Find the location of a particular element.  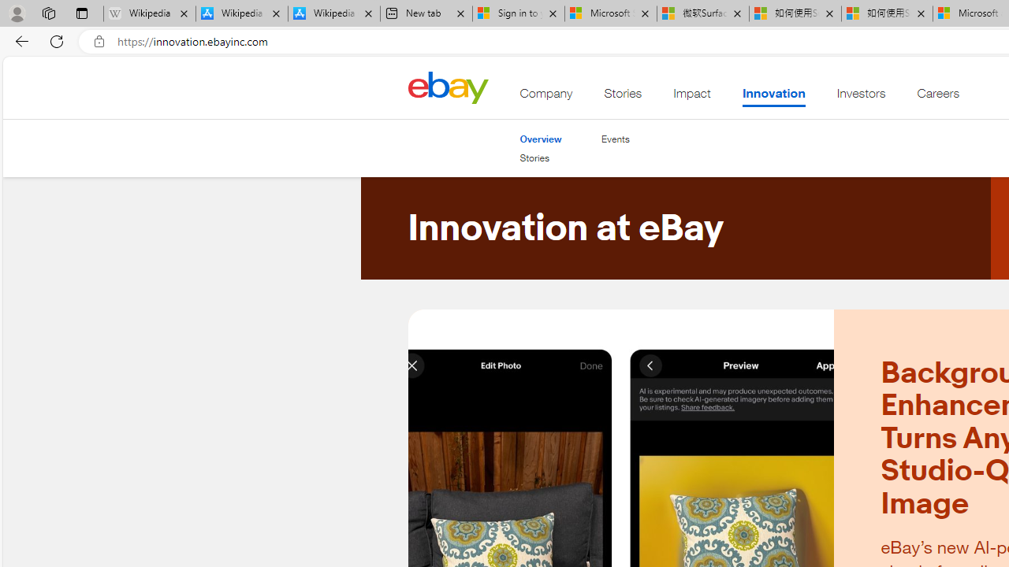

Events is located at coordinates (615, 139).